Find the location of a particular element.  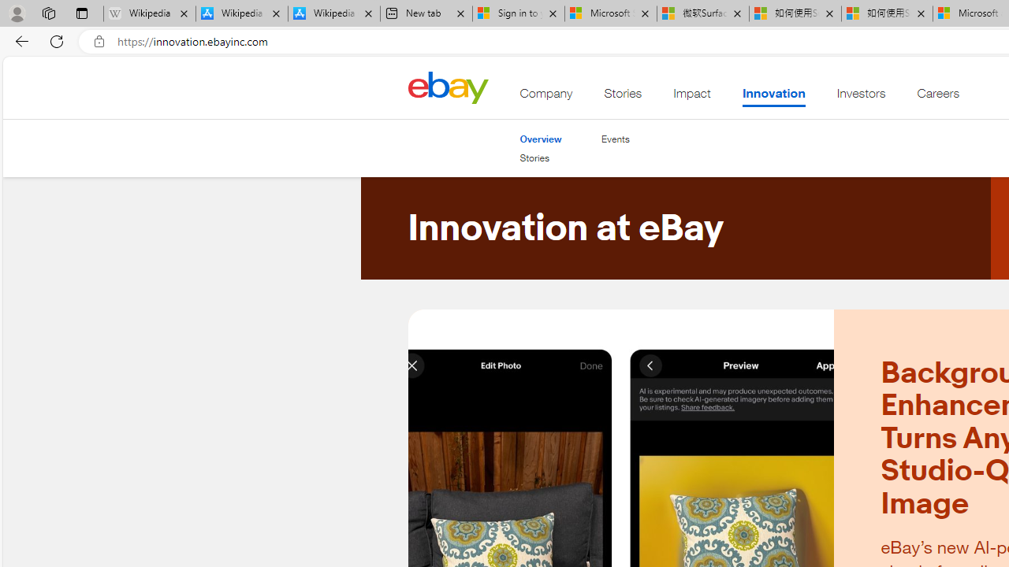

Events is located at coordinates (615, 139).